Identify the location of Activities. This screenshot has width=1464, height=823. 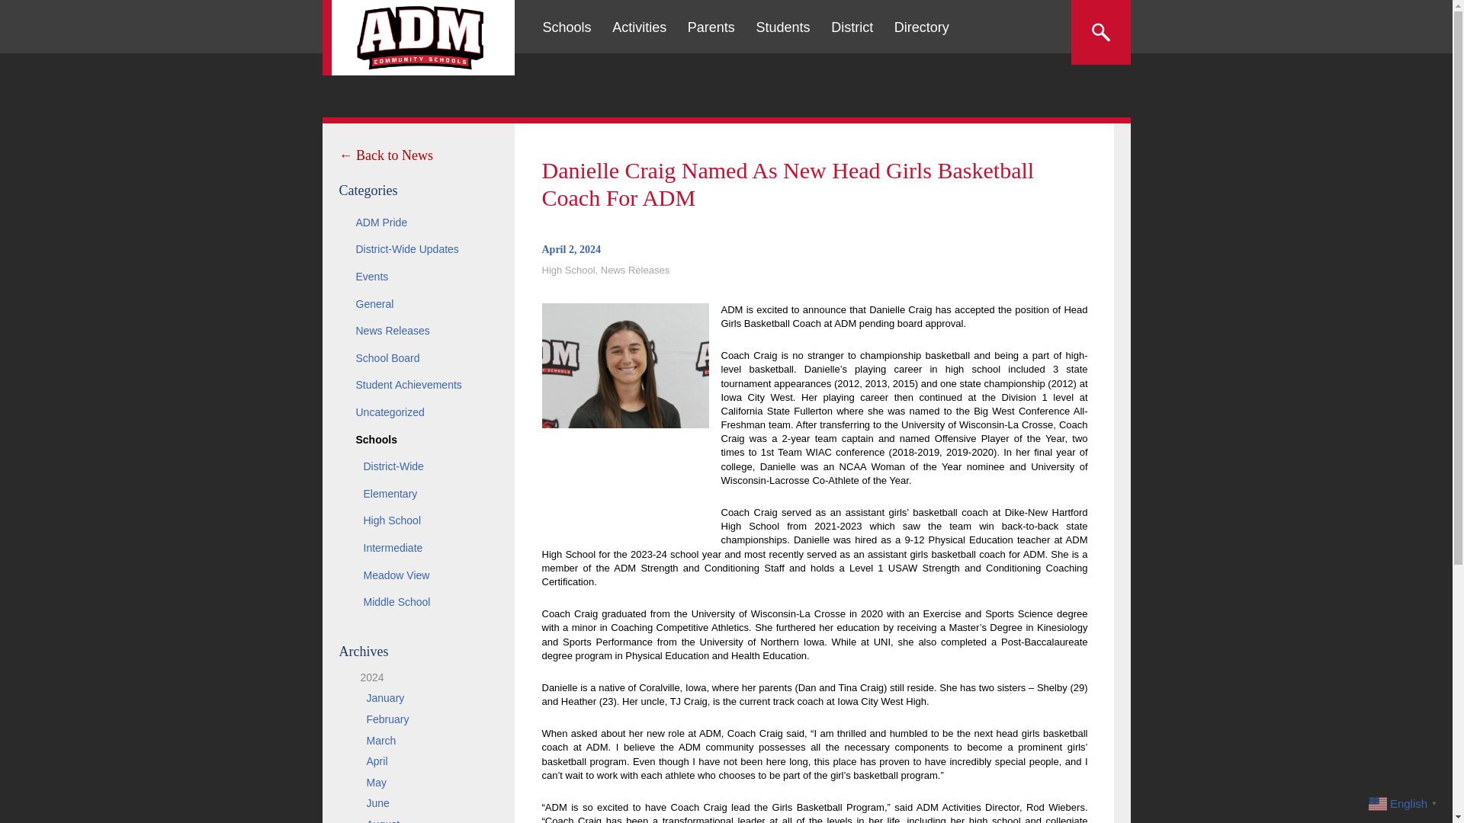
(639, 27).